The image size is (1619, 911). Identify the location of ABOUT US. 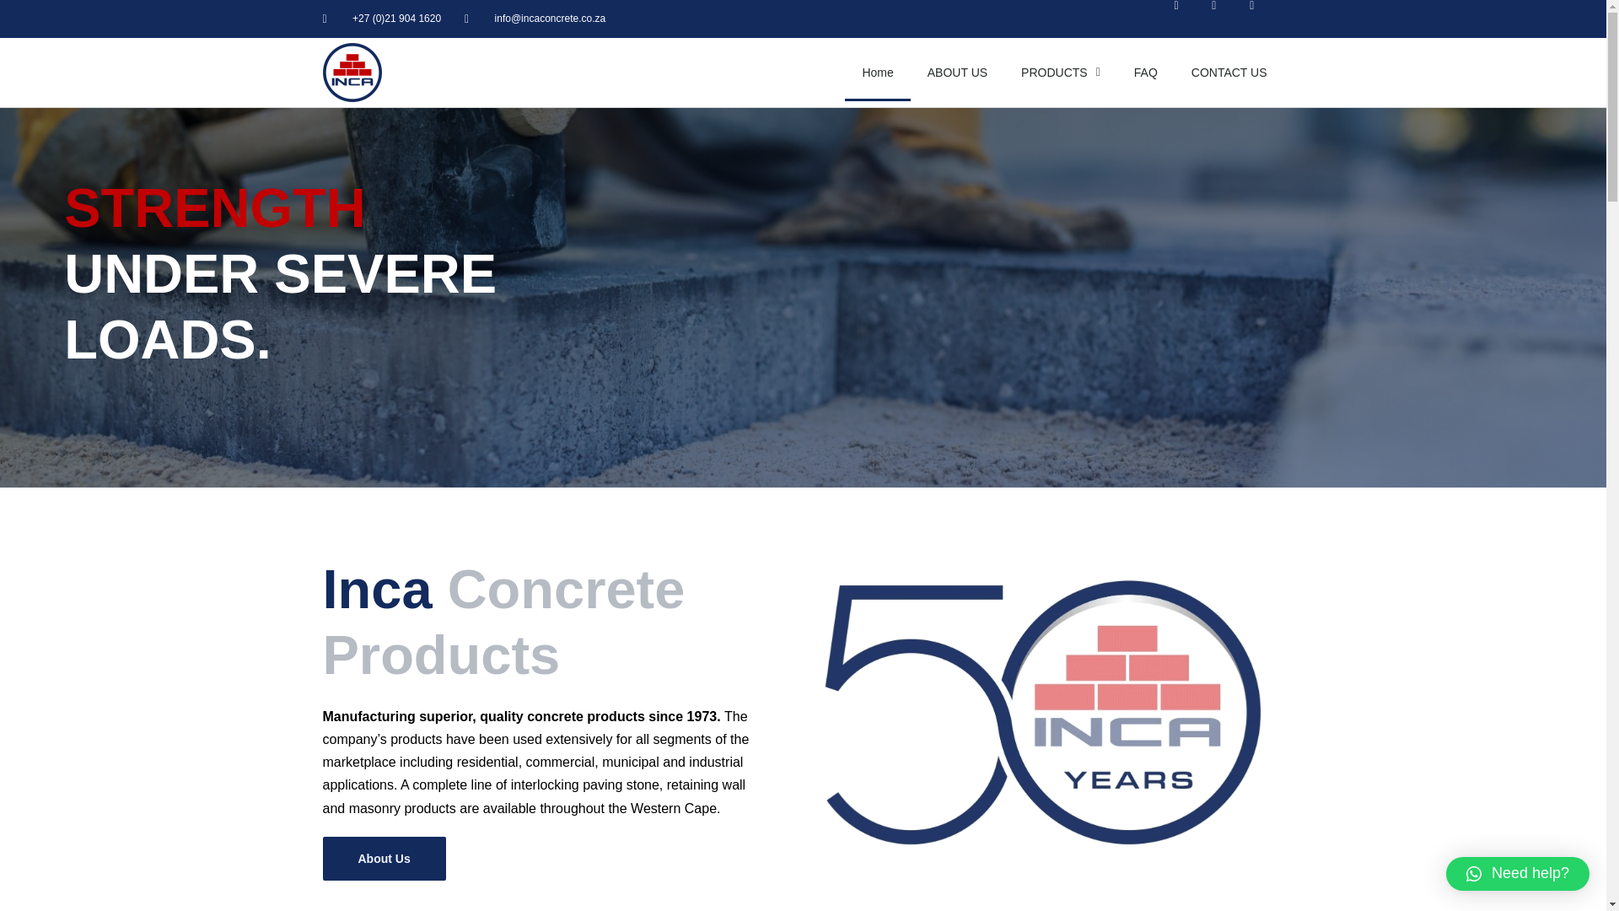
(956, 72).